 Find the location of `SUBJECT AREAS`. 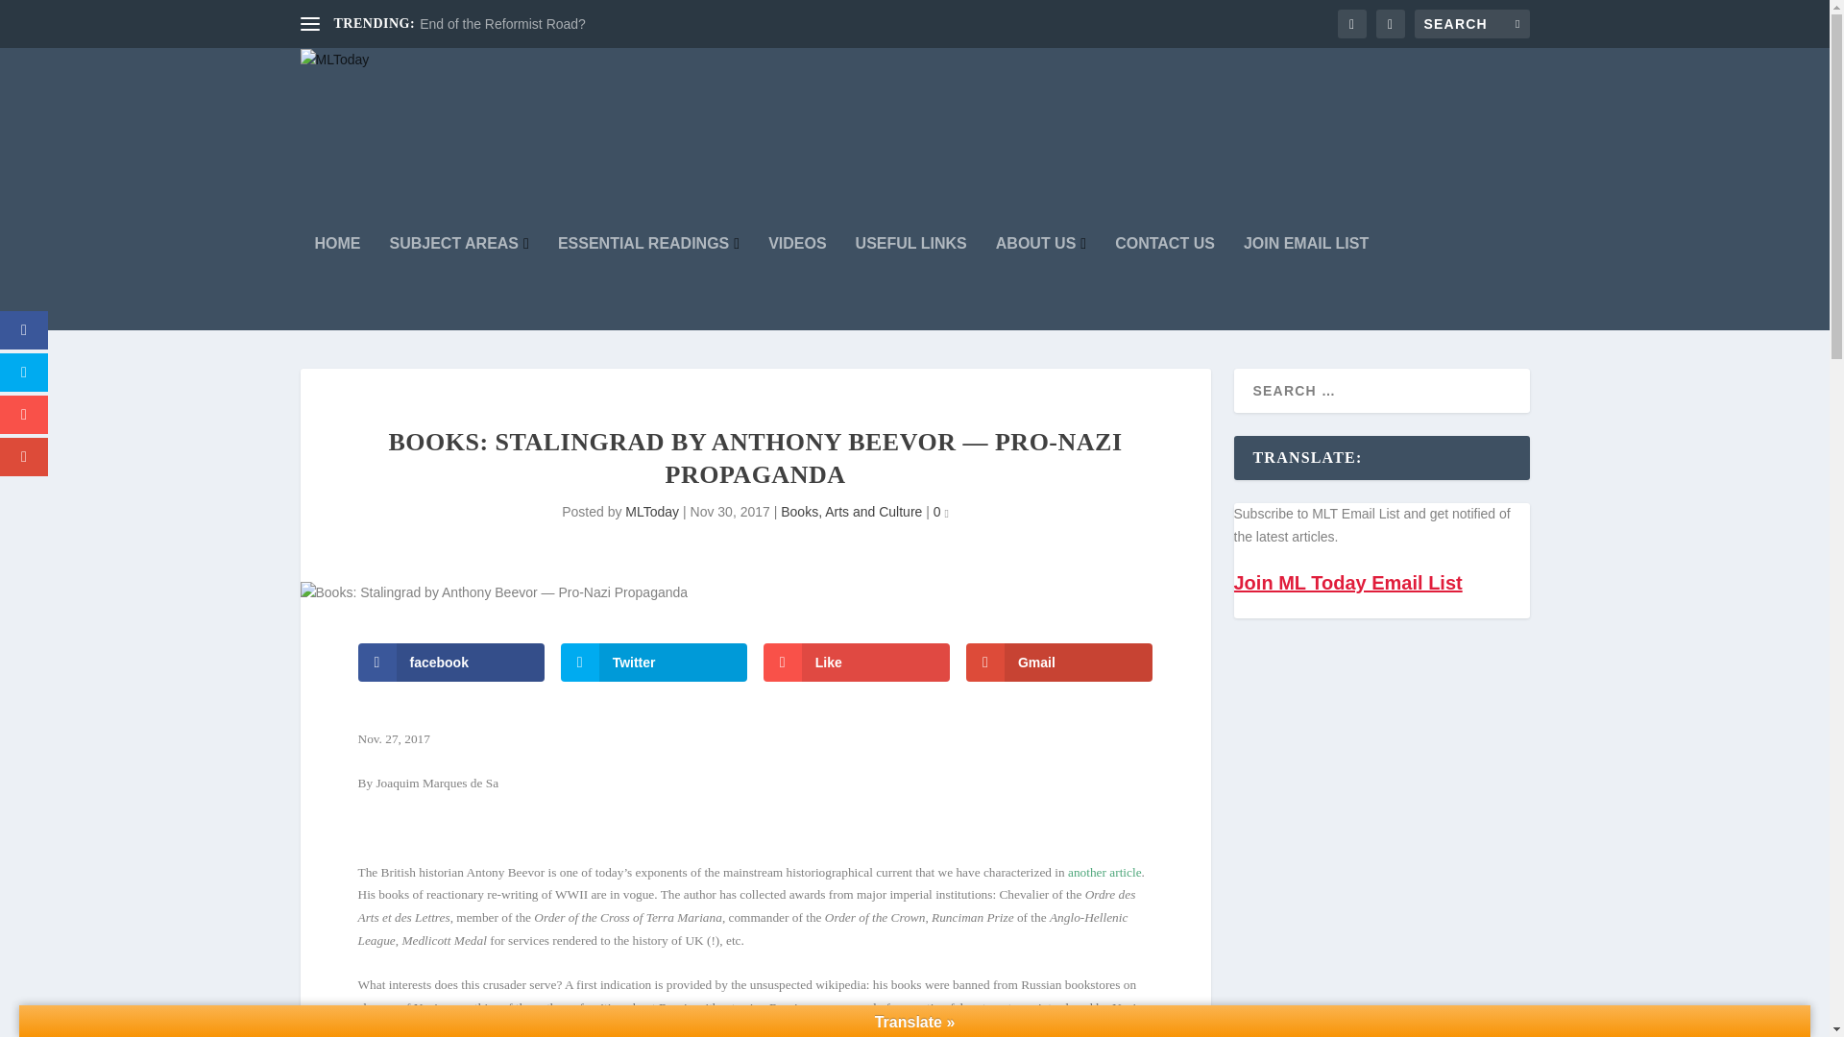

SUBJECT AREAS is located at coordinates (459, 283).